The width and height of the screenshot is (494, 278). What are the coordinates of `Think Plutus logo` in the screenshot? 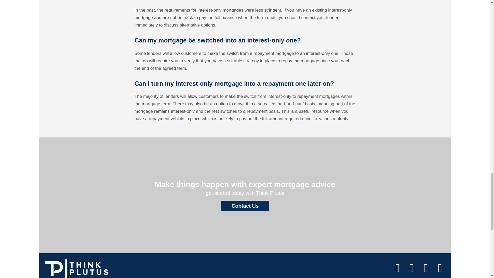 It's located at (76, 268).